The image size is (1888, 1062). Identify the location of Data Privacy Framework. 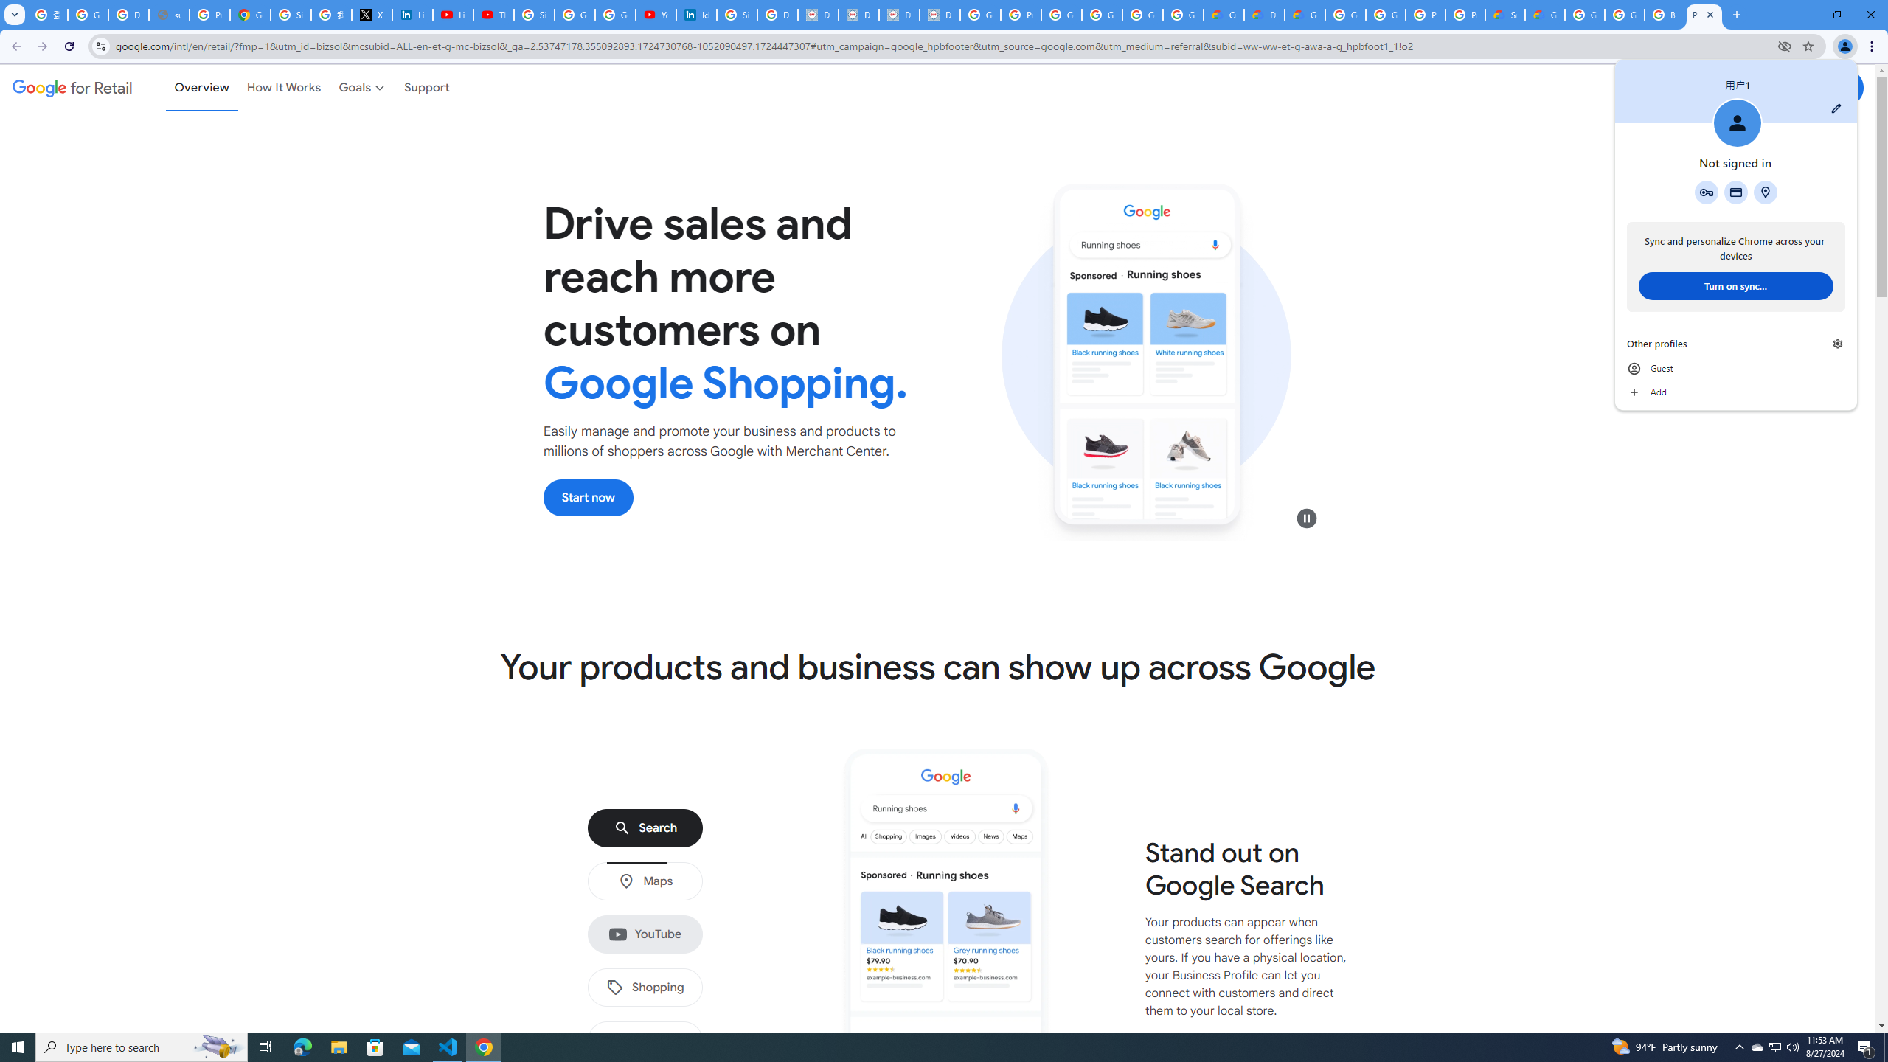
(940, 15).